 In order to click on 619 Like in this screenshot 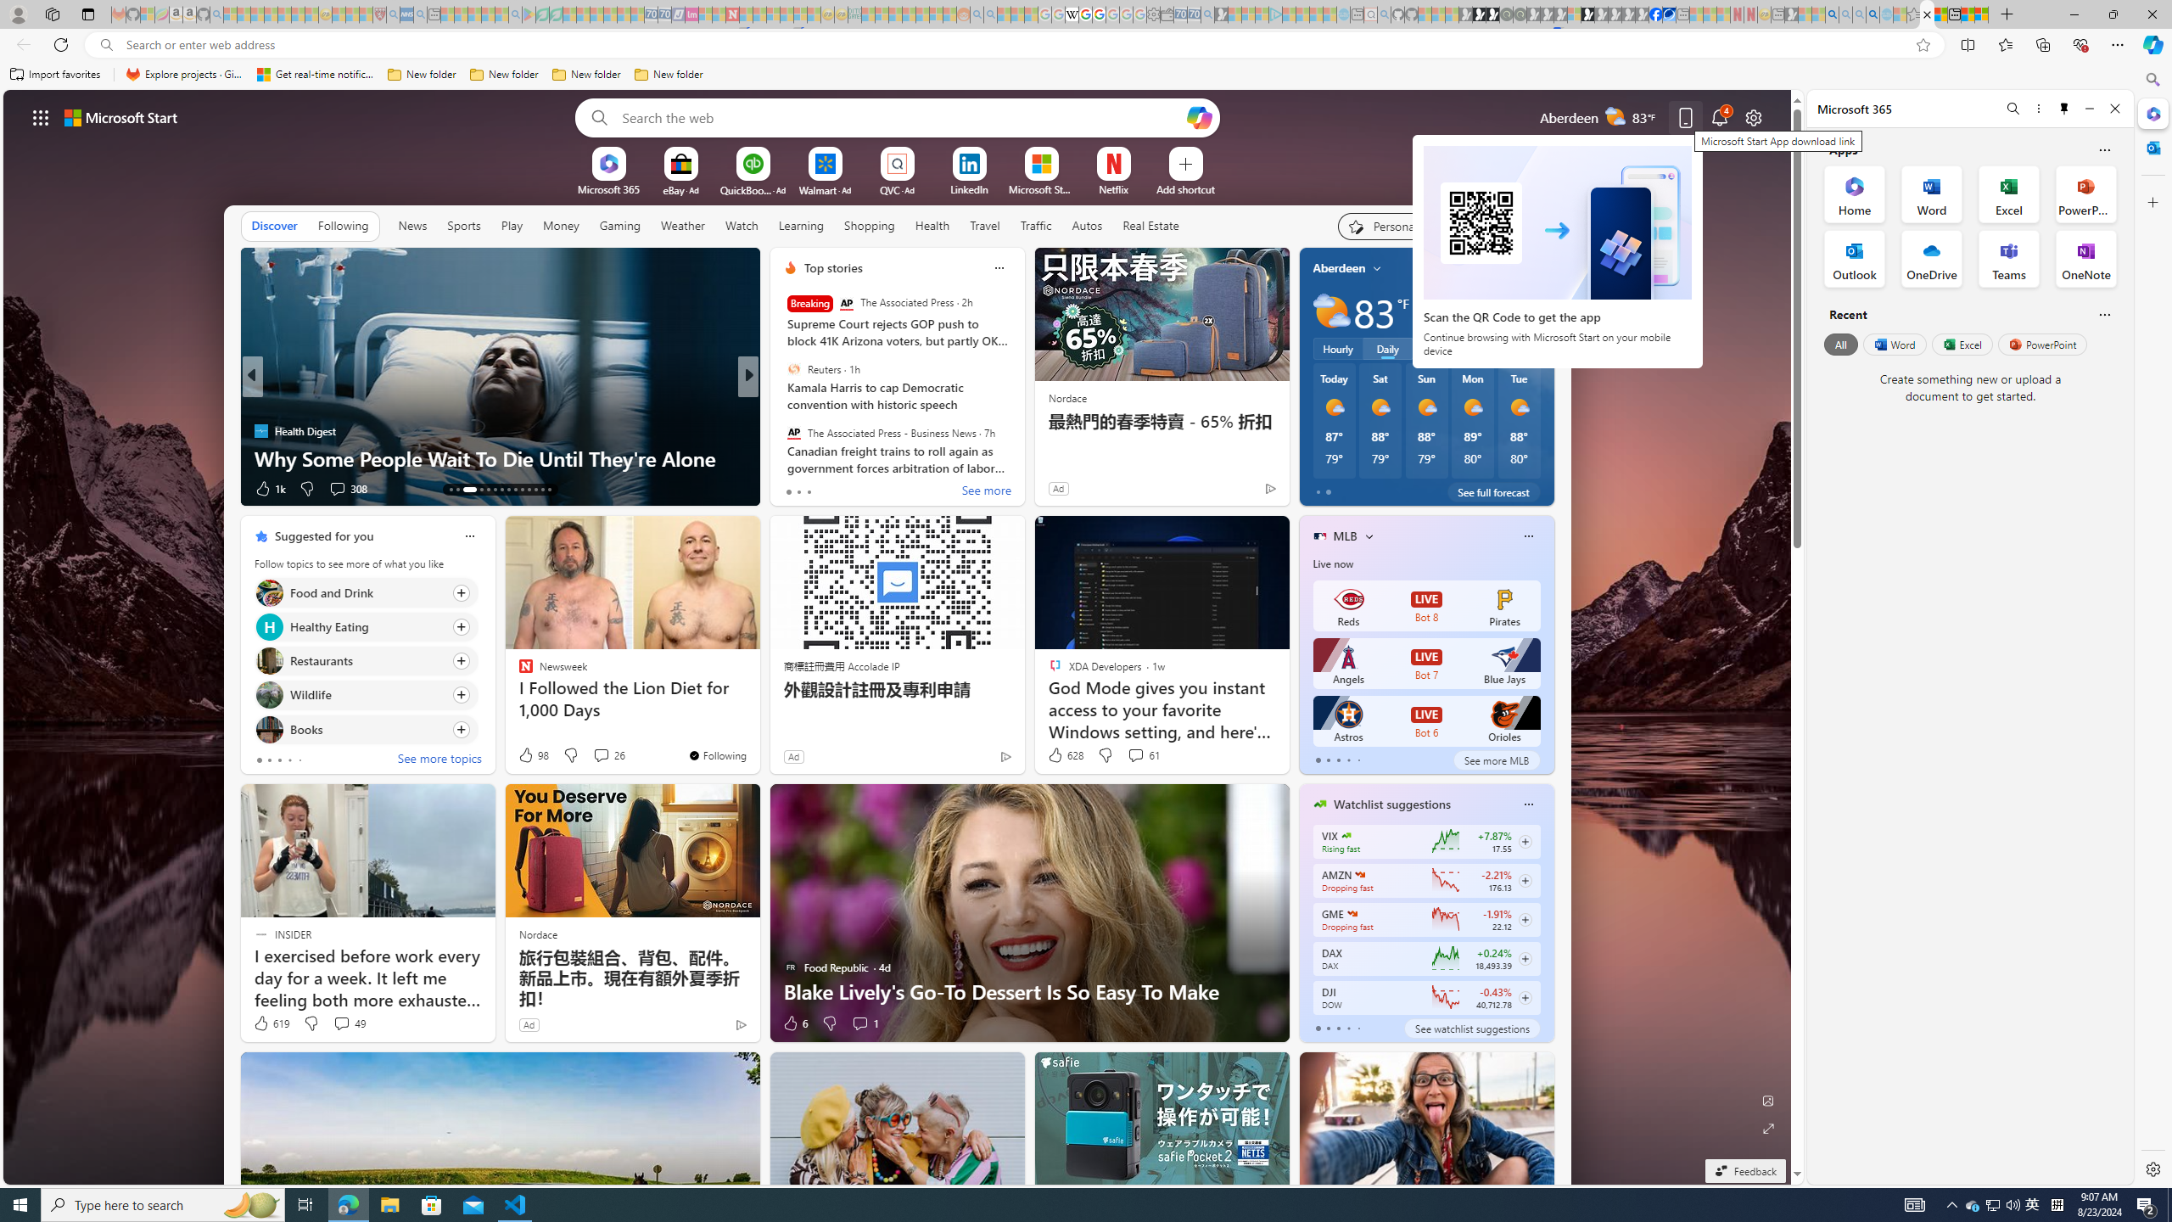, I will do `click(270, 1023)`.